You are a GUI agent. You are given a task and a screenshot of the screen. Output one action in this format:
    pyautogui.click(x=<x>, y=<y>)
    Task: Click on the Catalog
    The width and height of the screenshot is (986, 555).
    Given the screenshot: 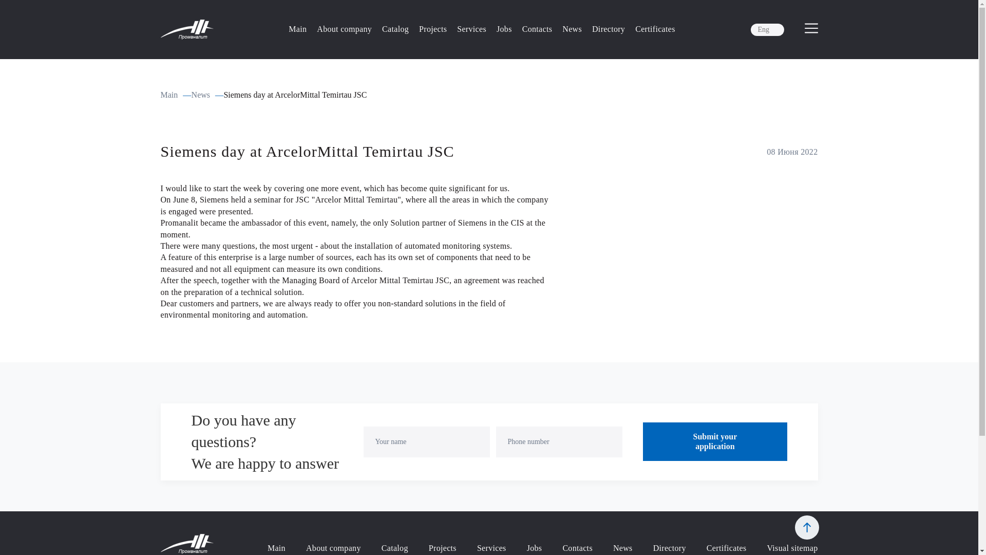 What is the action you would take?
    pyautogui.click(x=395, y=29)
    